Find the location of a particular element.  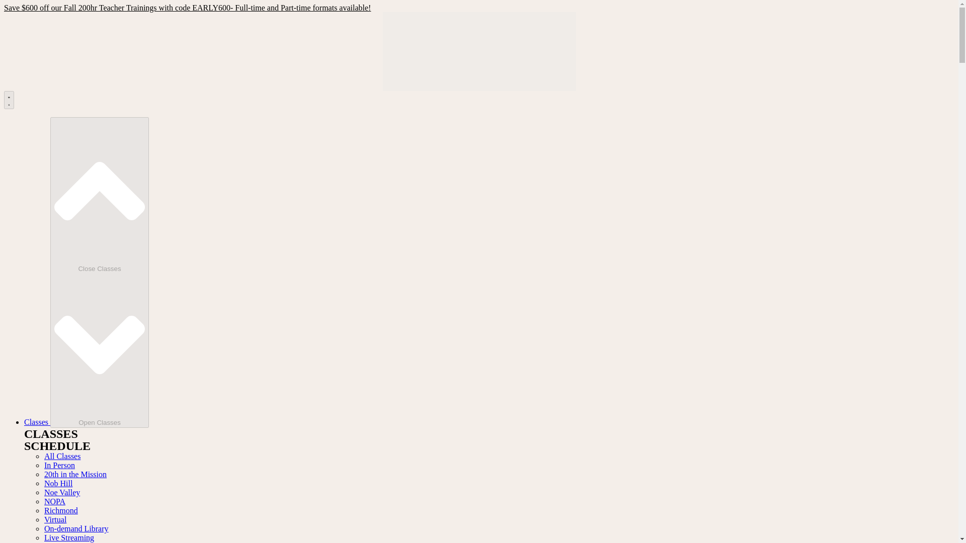

Richmond is located at coordinates (61, 510).